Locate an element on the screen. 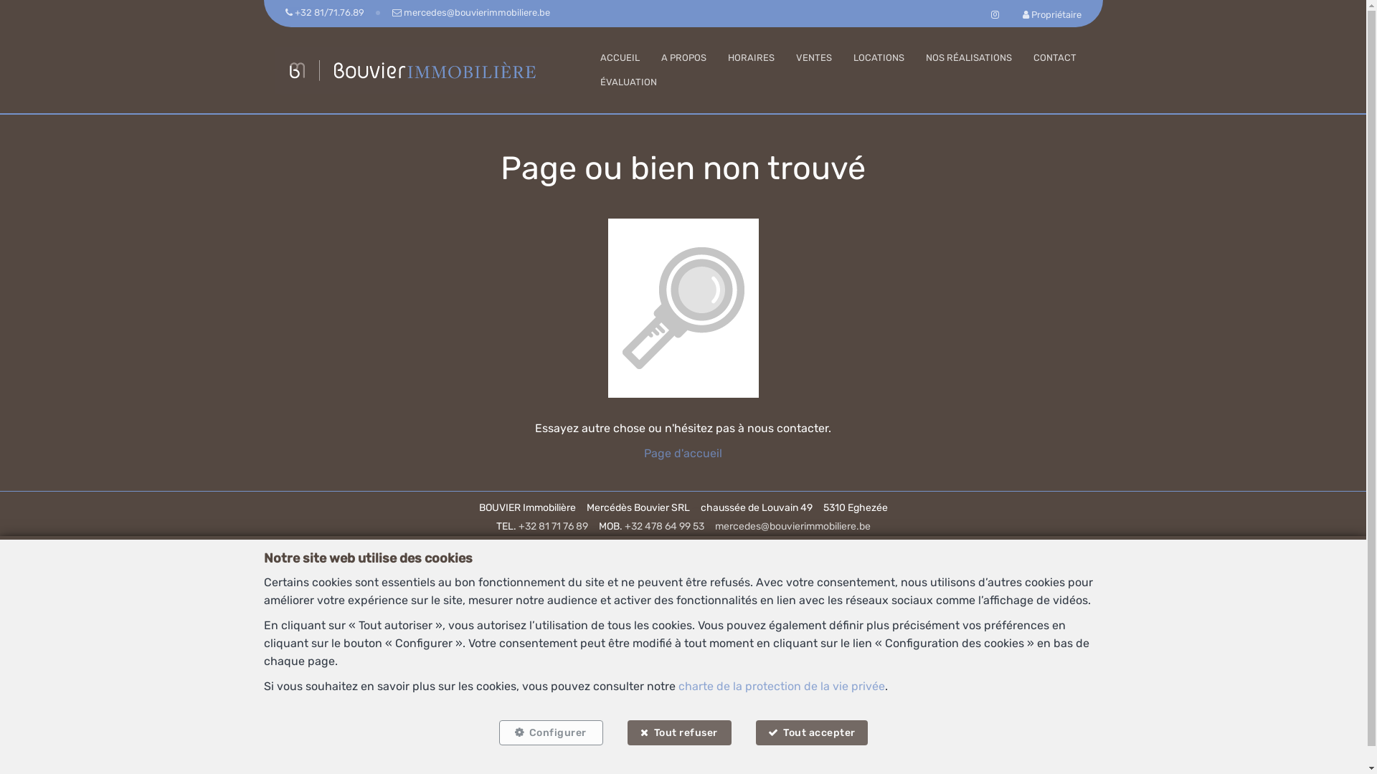  Tout accepter is located at coordinates (812, 732).